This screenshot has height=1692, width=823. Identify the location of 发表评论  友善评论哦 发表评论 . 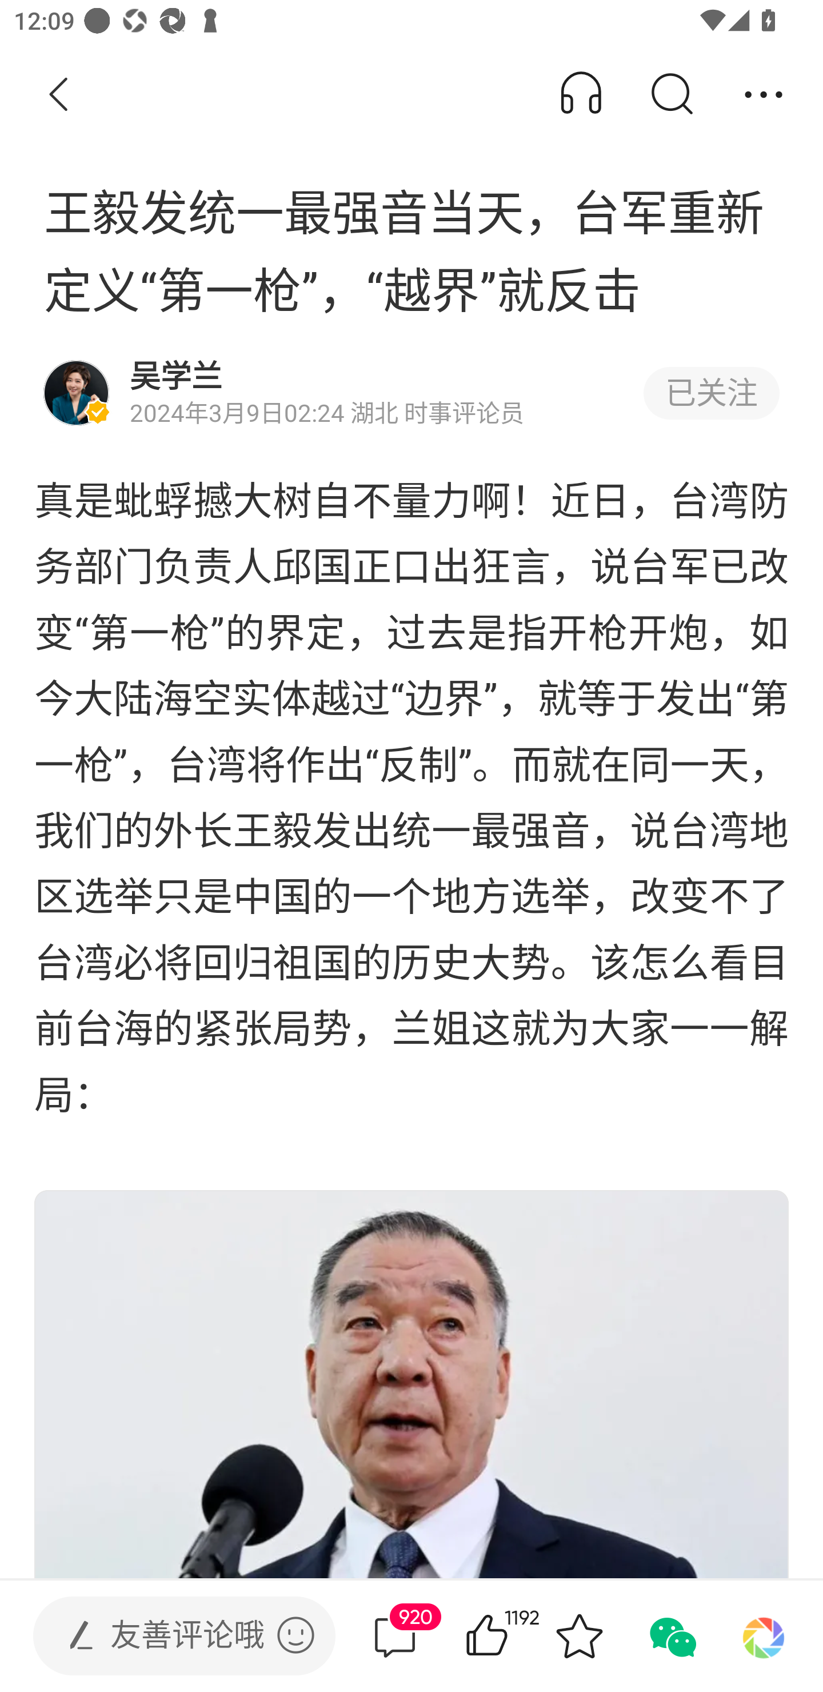
(168, 1636).